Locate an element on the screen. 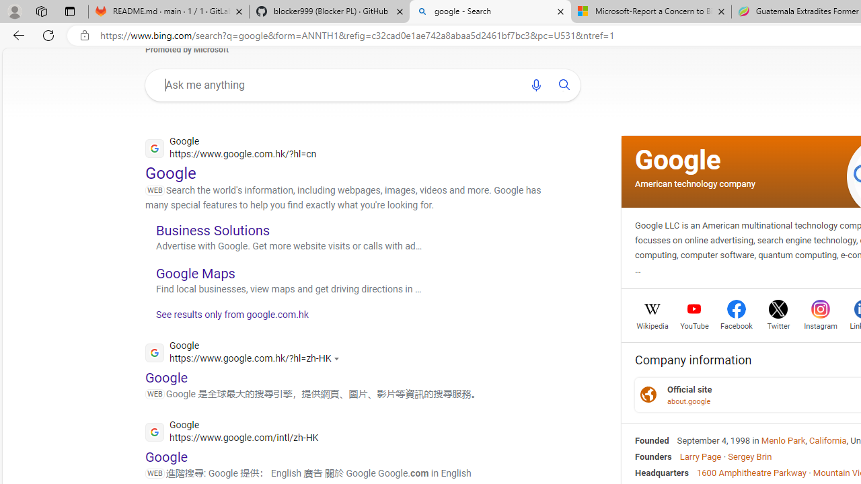  California is located at coordinates (828, 440).